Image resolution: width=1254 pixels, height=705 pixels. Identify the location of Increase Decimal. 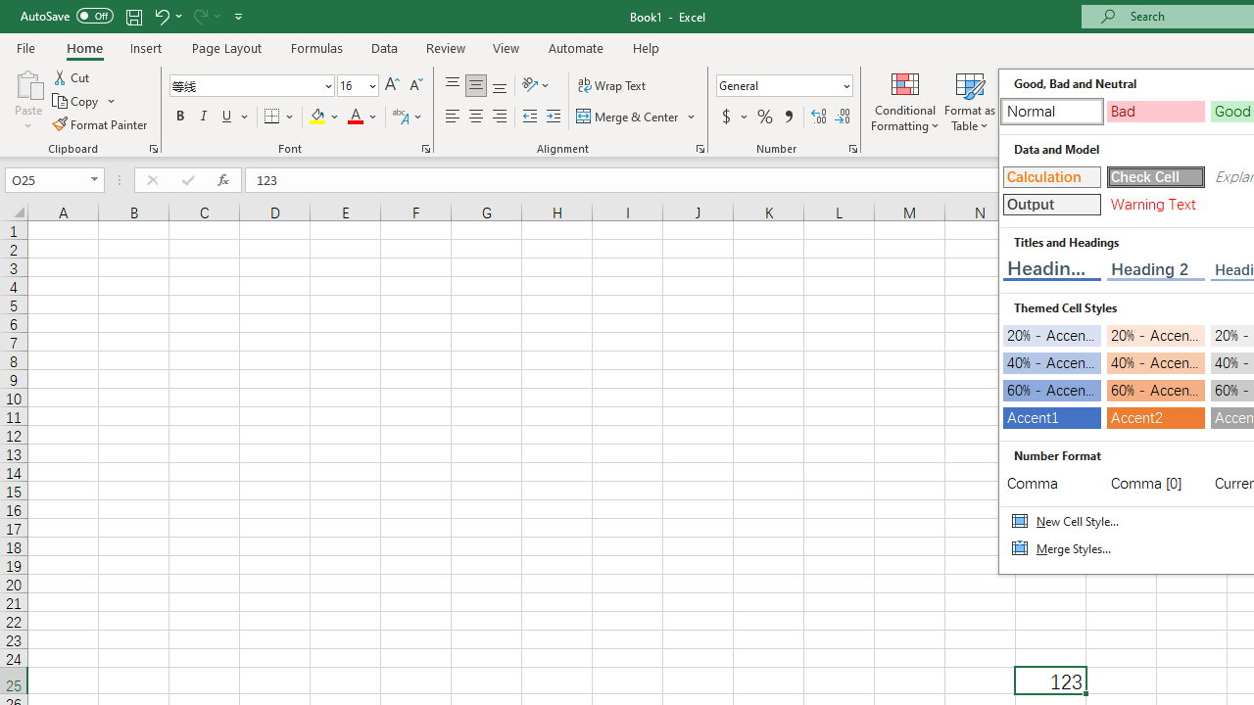
(819, 117).